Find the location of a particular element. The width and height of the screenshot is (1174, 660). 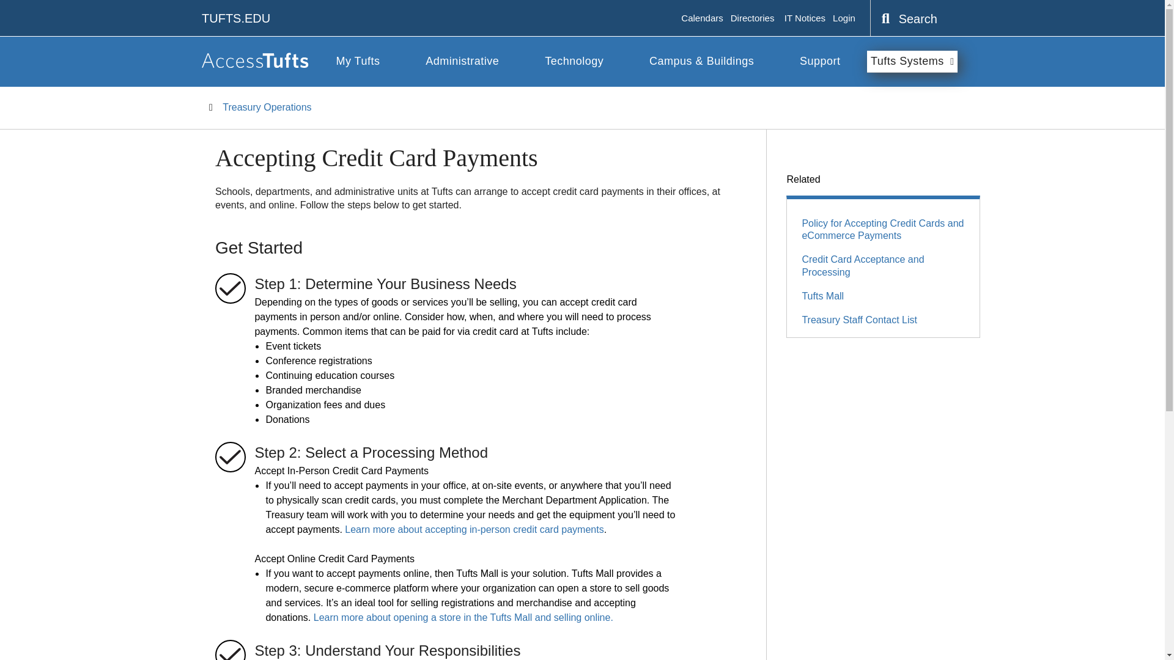

Technology is located at coordinates (574, 61).